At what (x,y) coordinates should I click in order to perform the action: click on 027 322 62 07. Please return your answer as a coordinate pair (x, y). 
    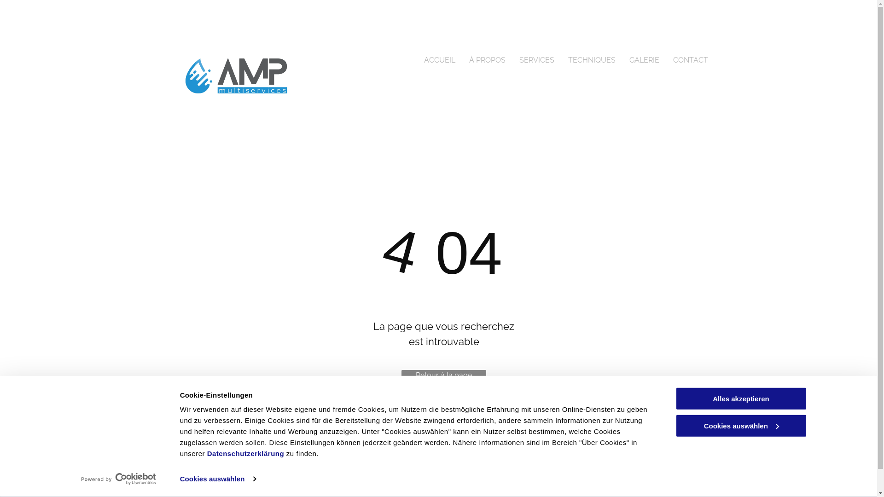
    Looking at the image, I should click on (328, 436).